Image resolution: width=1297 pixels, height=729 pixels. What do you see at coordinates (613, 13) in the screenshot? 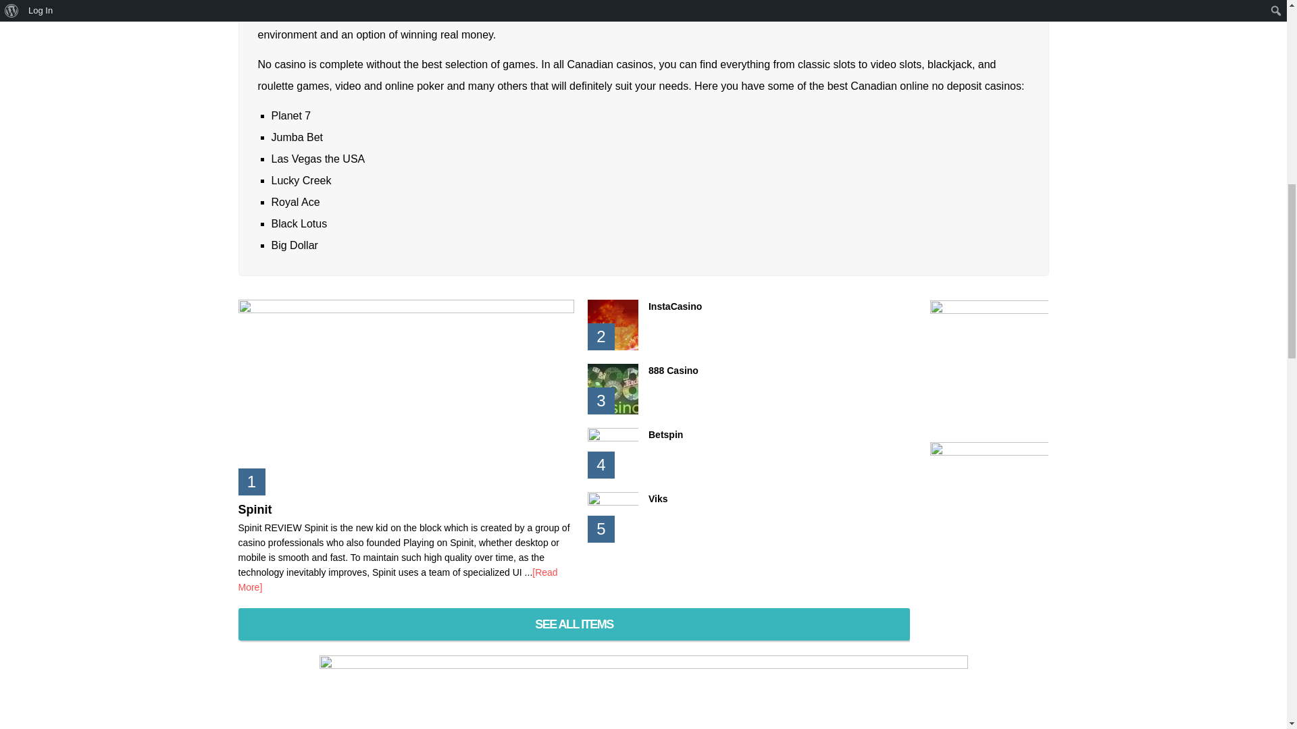
I see `latest 2020 promotional bonus offers here` at bounding box center [613, 13].